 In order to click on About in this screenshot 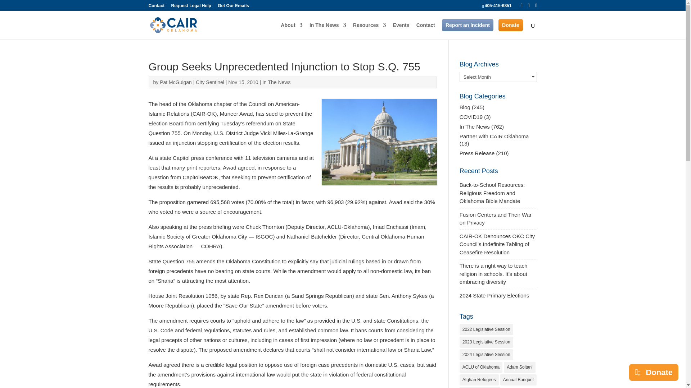, I will do `click(292, 31)`.